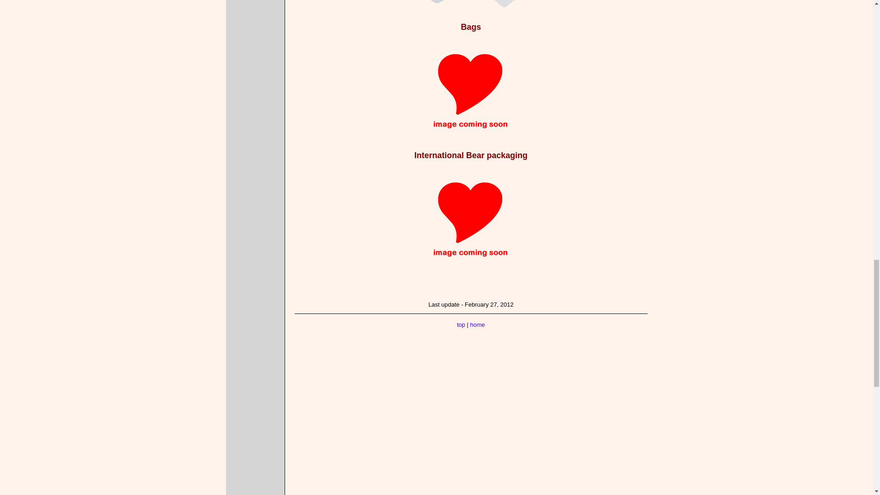 Image resolution: width=880 pixels, height=495 pixels. I want to click on top, so click(461, 324).